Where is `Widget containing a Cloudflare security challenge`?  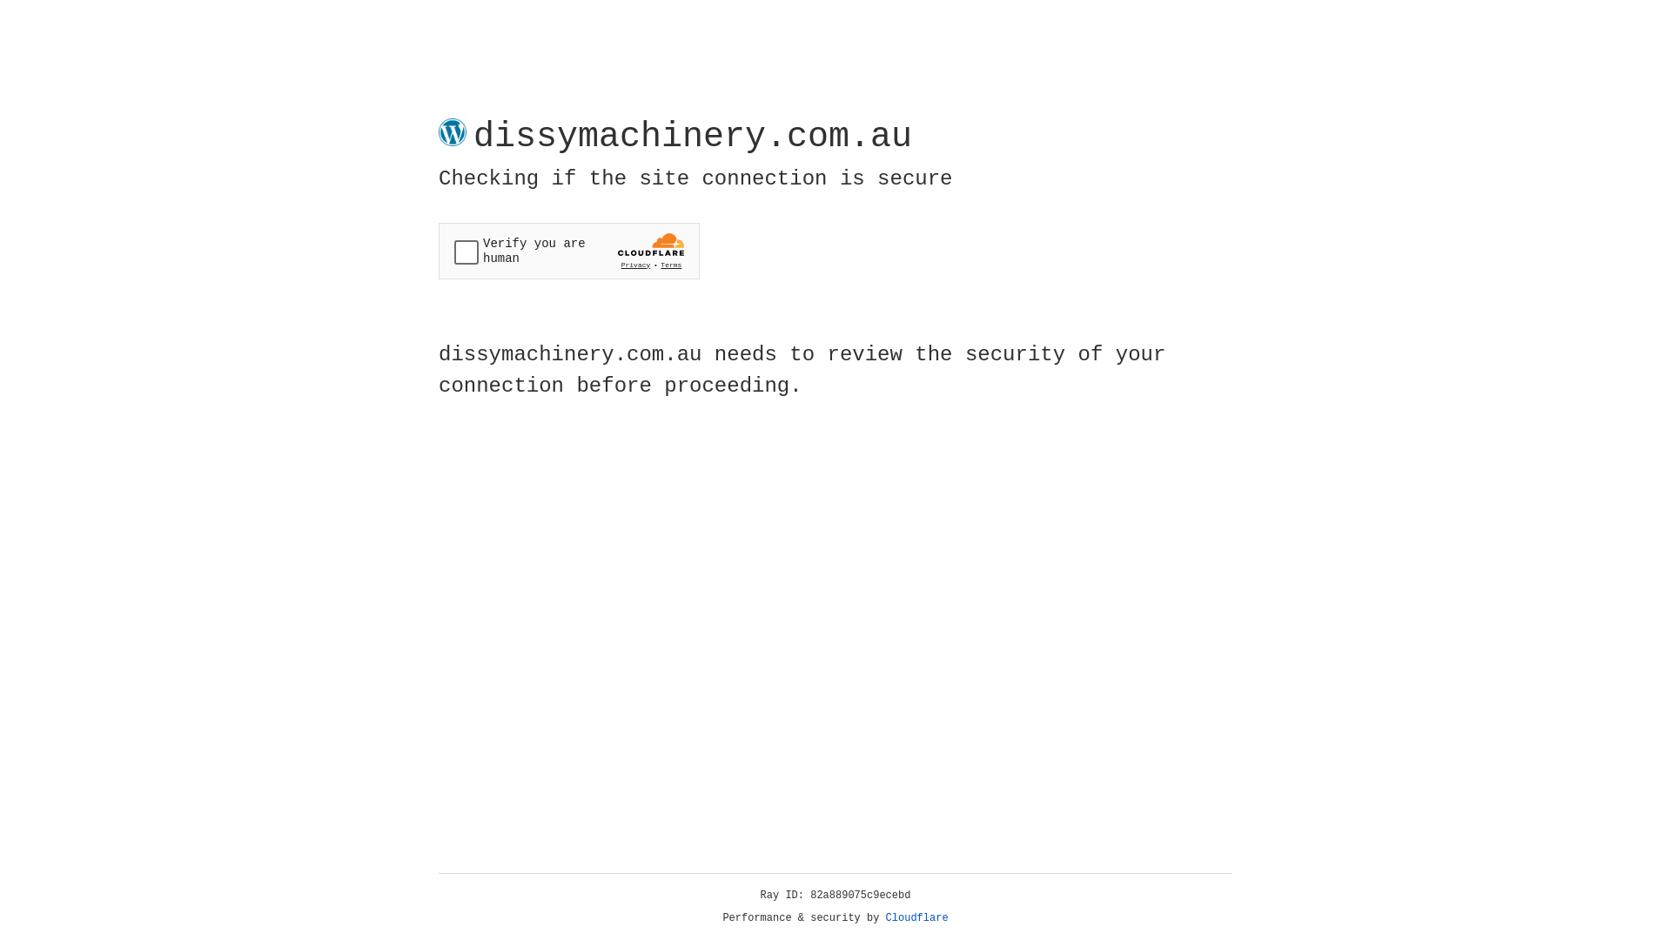 Widget containing a Cloudflare security challenge is located at coordinates (569, 251).